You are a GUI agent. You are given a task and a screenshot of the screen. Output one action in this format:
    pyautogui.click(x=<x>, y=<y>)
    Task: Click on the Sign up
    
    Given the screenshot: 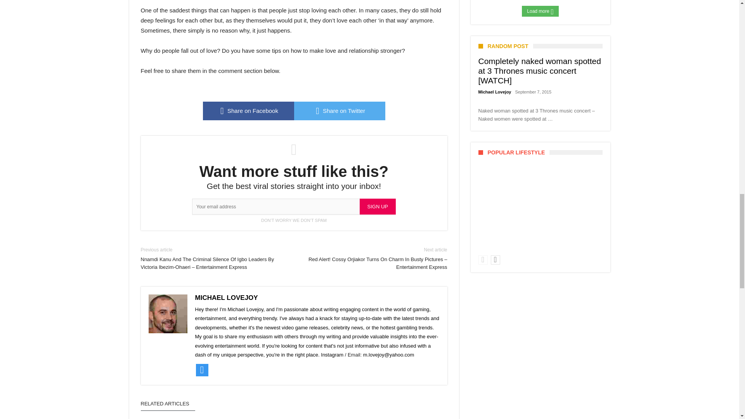 What is the action you would take?
    pyautogui.click(x=378, y=206)
    